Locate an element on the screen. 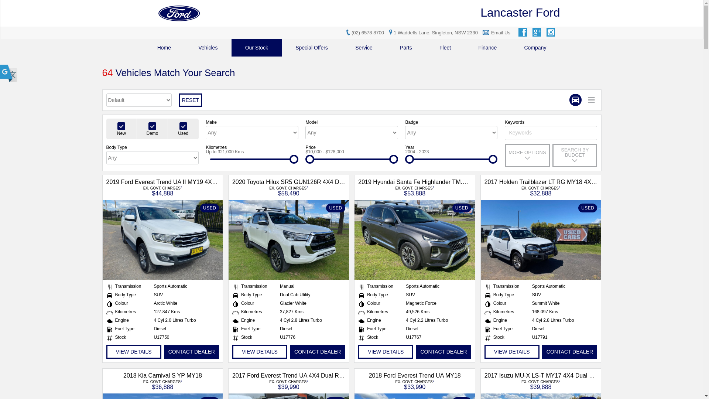 The image size is (709, 399). 1 Waddells Lane, Singleton, NSW 2330 is located at coordinates (432, 33).